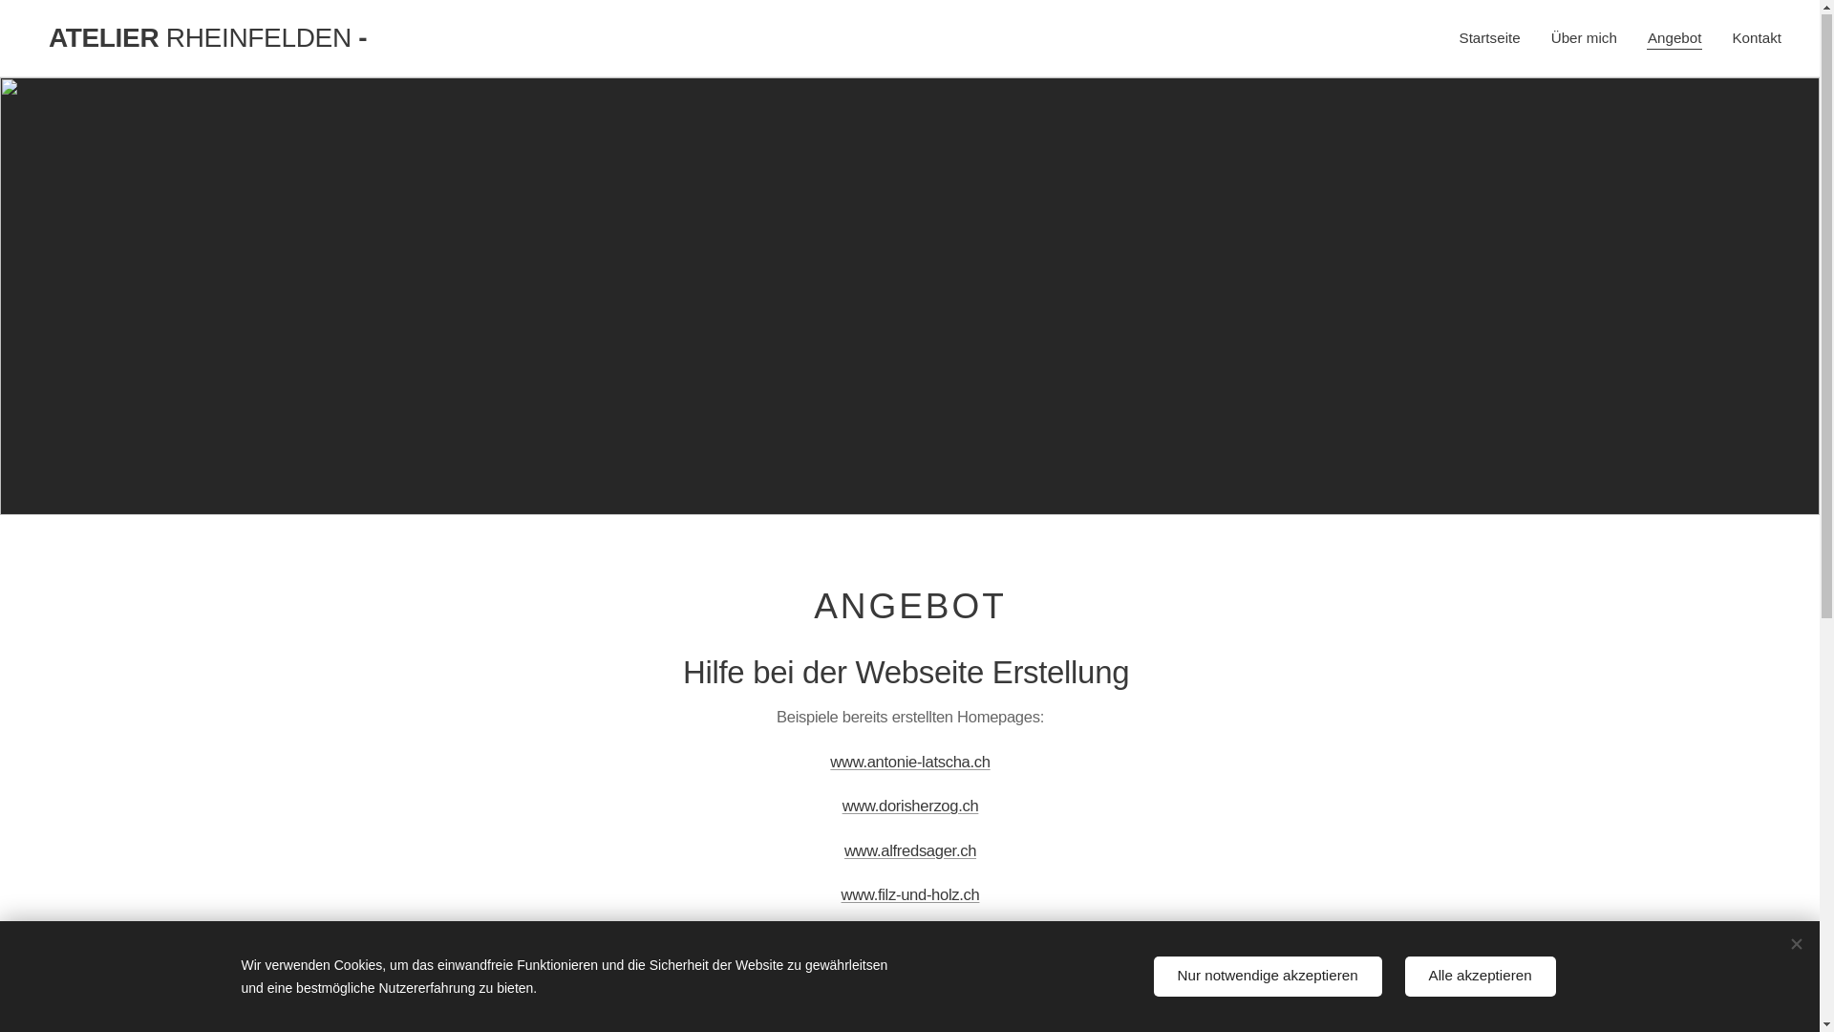 The image size is (1834, 1032). I want to click on www.antonie-latscha.ch, so click(909, 763).